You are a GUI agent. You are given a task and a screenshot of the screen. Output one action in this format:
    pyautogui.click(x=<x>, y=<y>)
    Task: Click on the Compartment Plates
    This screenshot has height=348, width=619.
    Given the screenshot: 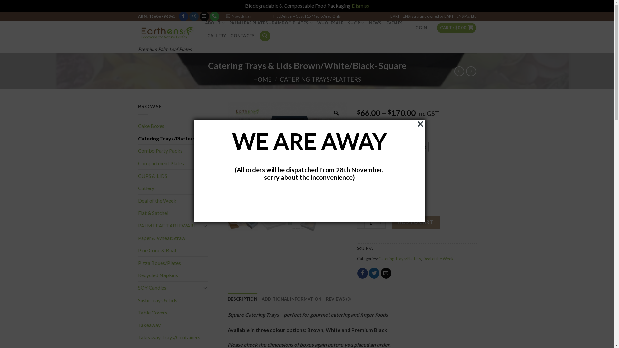 What is the action you would take?
    pyautogui.click(x=173, y=163)
    